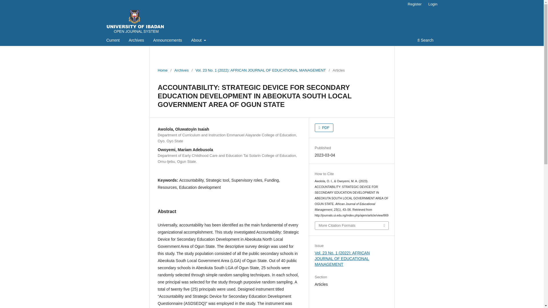  Describe the element at coordinates (113, 41) in the screenshot. I see `Current` at that location.